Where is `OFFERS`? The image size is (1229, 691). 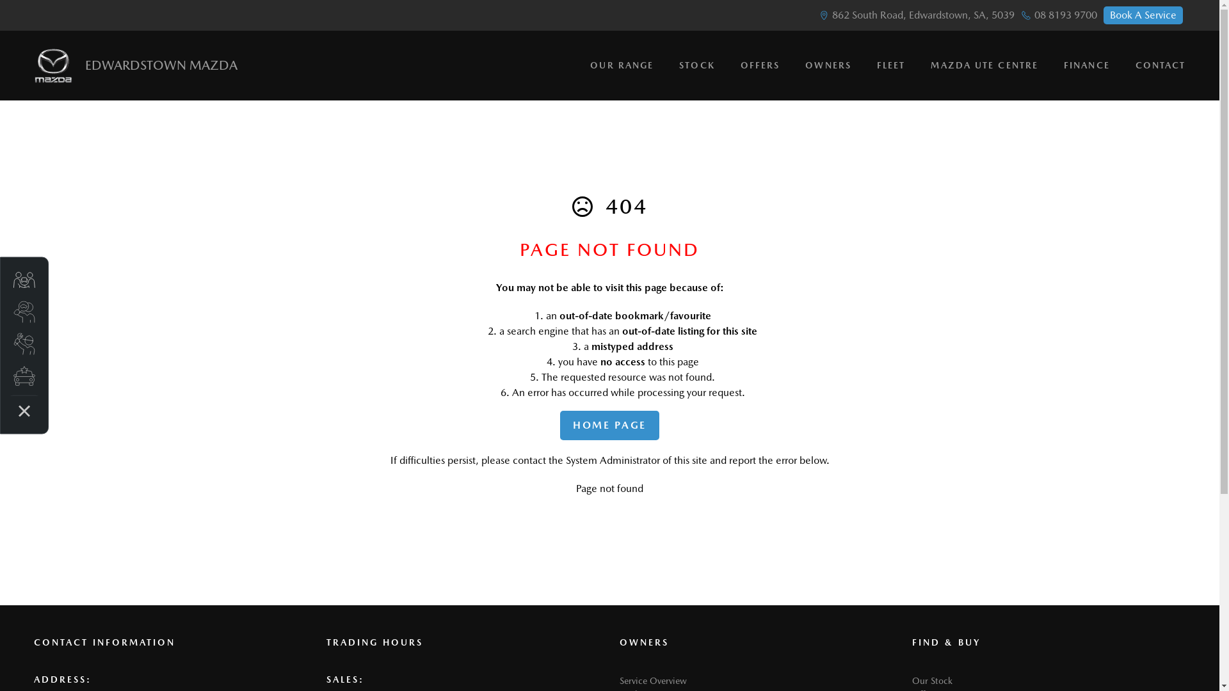
OFFERS is located at coordinates (760, 65).